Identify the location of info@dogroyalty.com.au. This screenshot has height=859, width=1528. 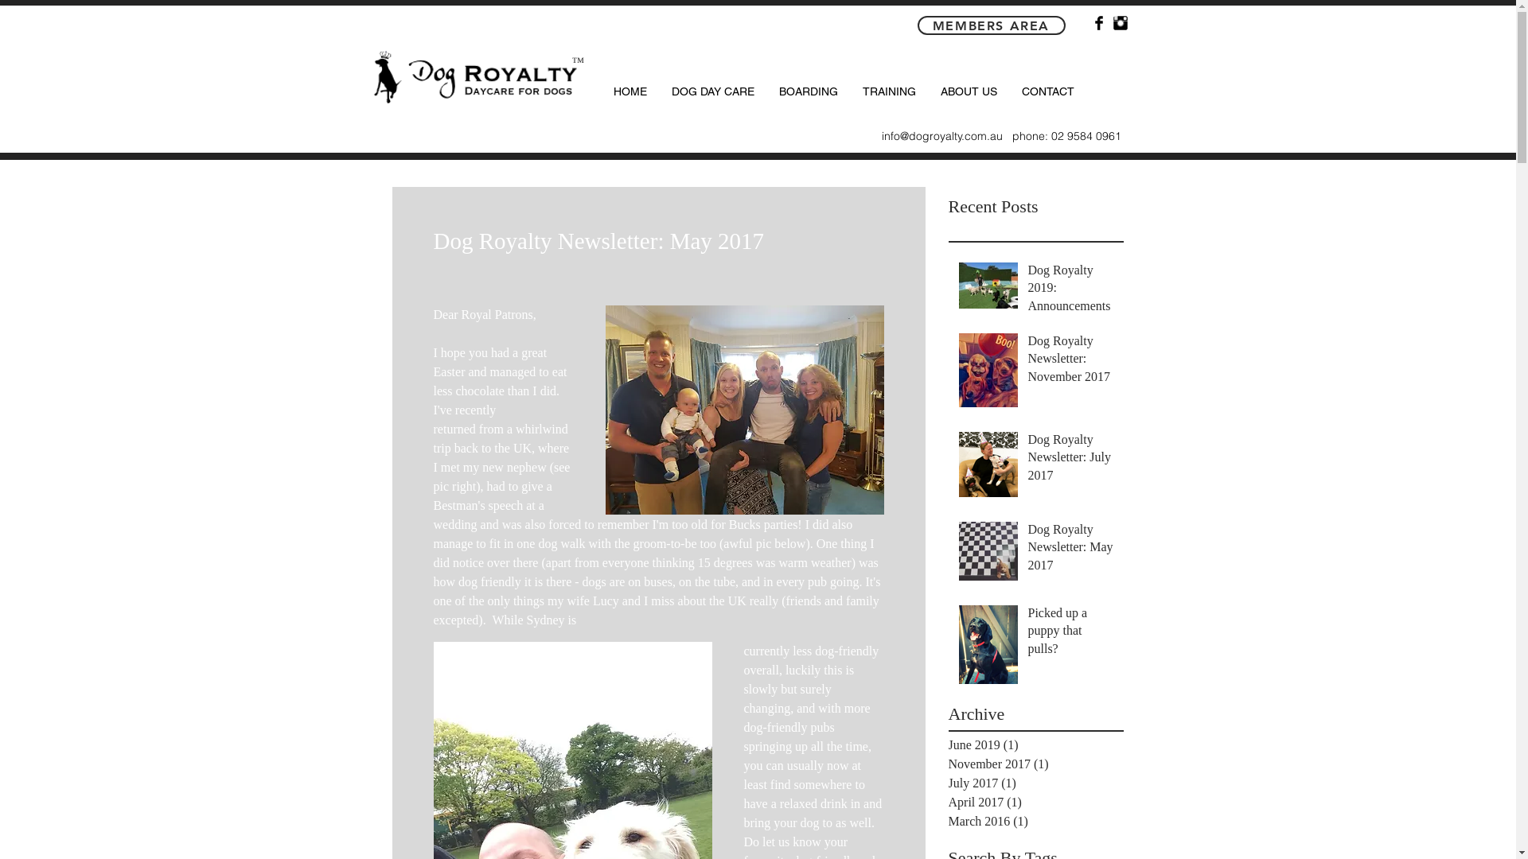
(942, 136).